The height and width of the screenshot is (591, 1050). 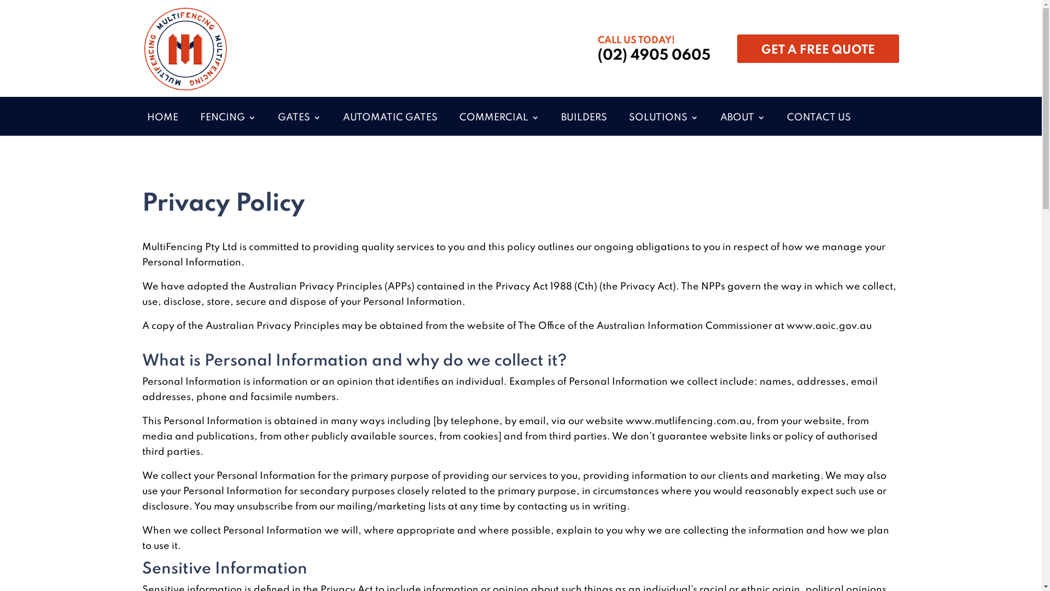 What do you see at coordinates (742, 118) in the screenshot?
I see `ABOUT` at bounding box center [742, 118].